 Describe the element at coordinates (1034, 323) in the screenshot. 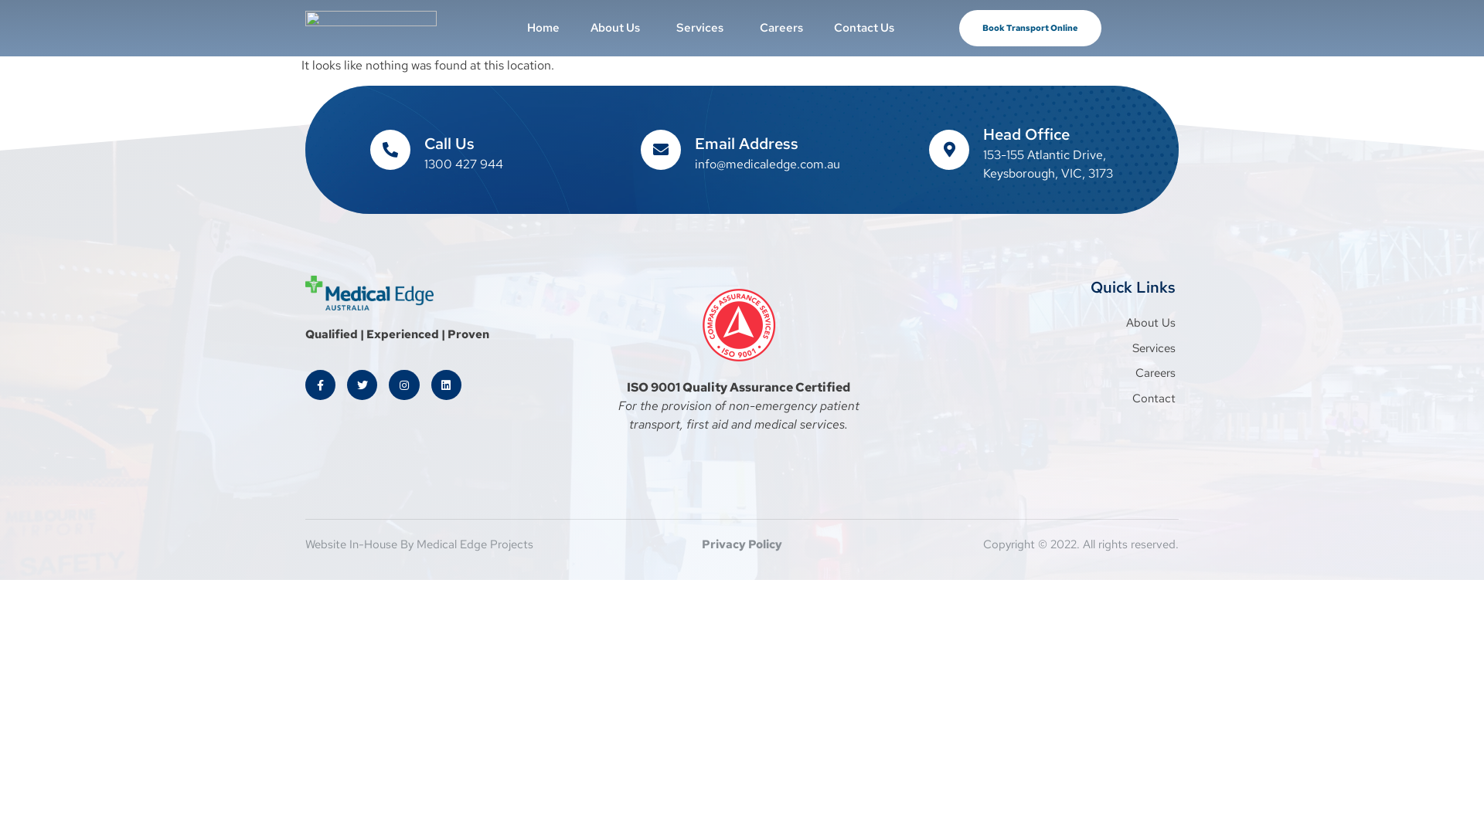

I see `About Us` at that location.